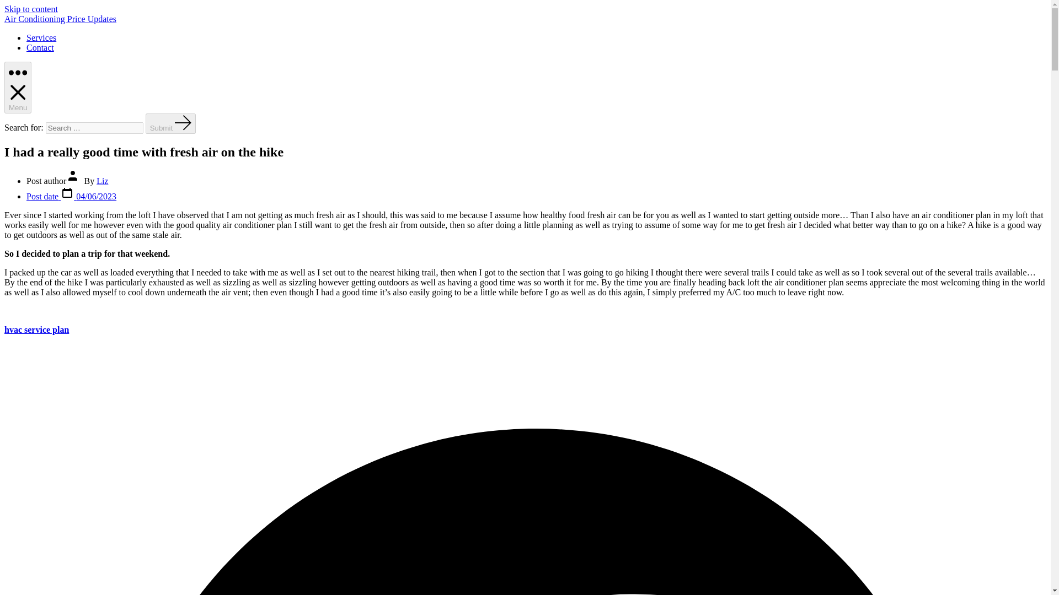 Image resolution: width=1059 pixels, height=595 pixels. Describe the element at coordinates (101, 181) in the screenshot. I see `Liz` at that location.